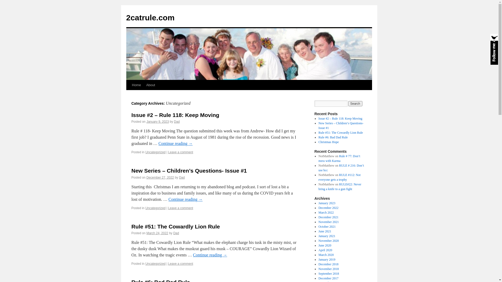  I want to click on December 2022, so click(328, 208).